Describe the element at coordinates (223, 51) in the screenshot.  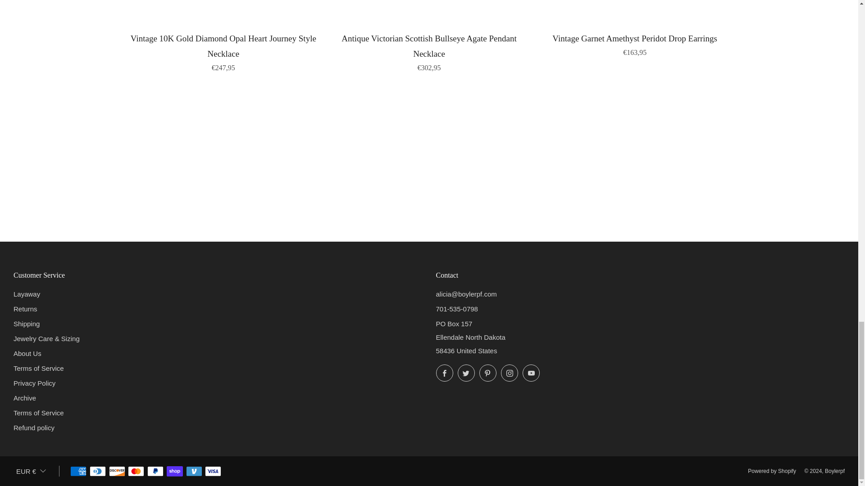
I see `Vintage 10K Gold Diamond Opal Heart Journey Style Necklace` at that location.